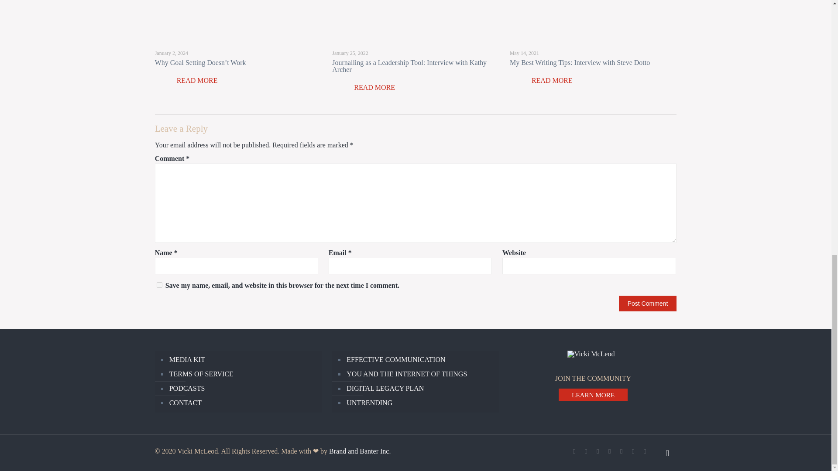  I want to click on Twitter, so click(586, 451).